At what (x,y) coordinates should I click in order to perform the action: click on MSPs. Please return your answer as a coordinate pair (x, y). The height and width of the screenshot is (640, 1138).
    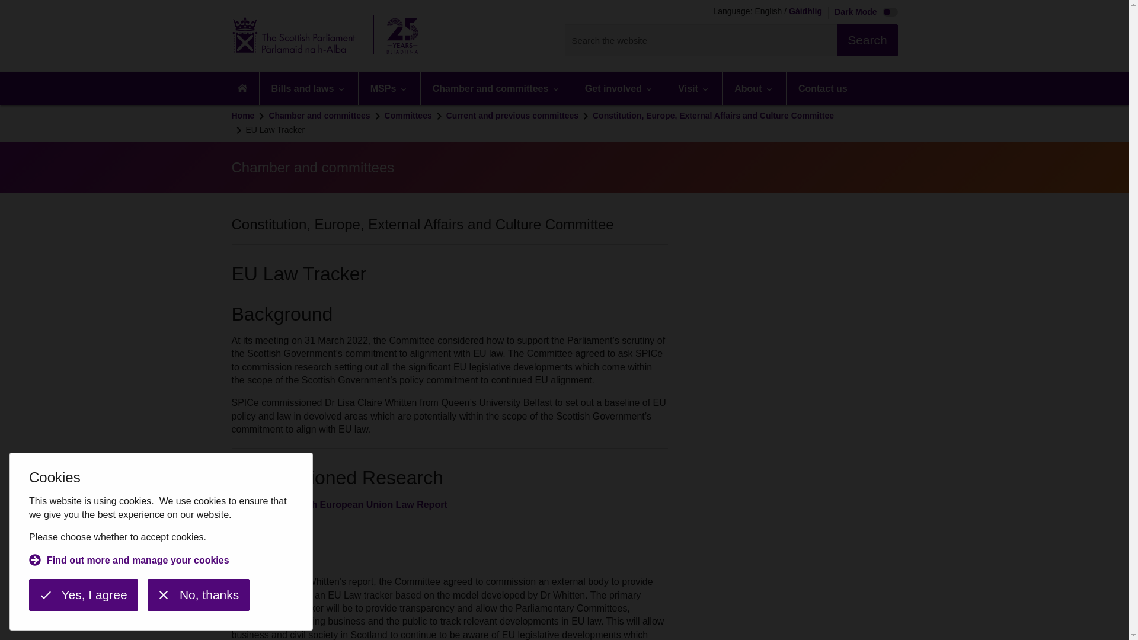
    Looking at the image, I should click on (389, 88).